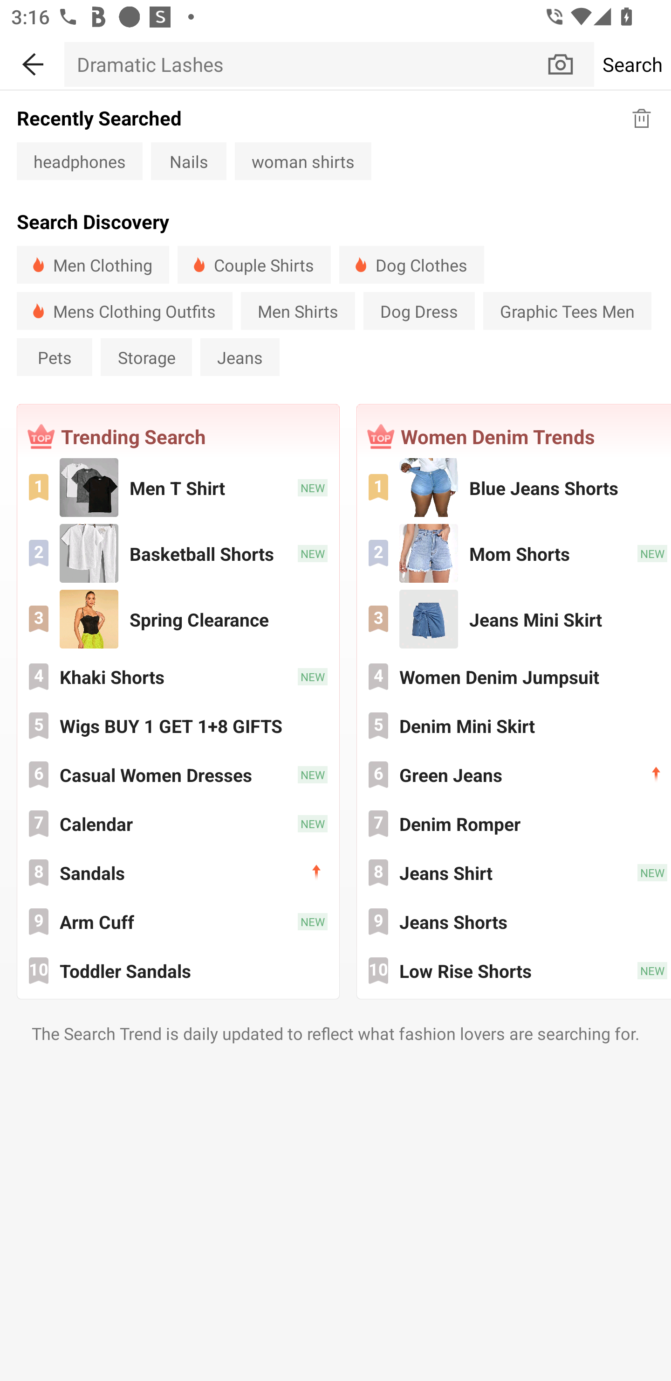 The width and height of the screenshot is (671, 1381). What do you see at coordinates (305, 64) in the screenshot?
I see `Dramatic Lashes` at bounding box center [305, 64].